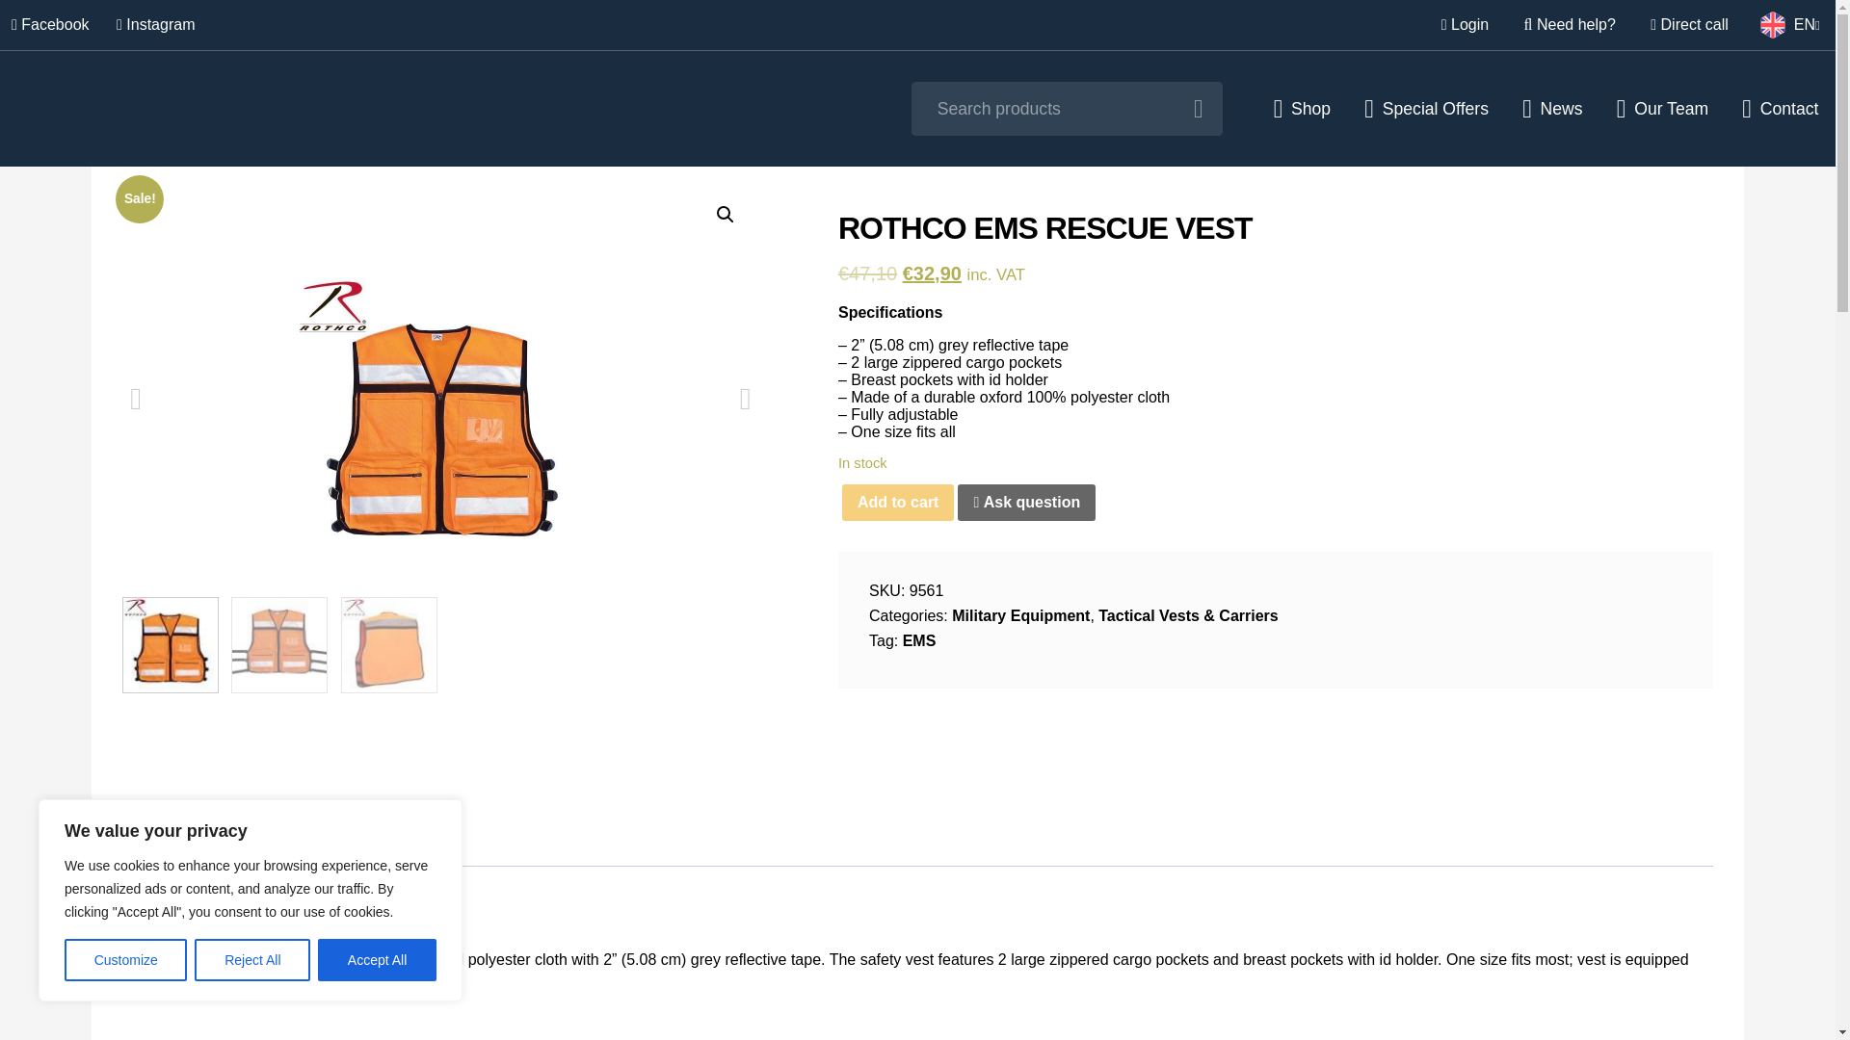 Image resolution: width=1850 pixels, height=1040 pixels. Describe the element at coordinates (1122, 734) in the screenshot. I see `Send` at that location.